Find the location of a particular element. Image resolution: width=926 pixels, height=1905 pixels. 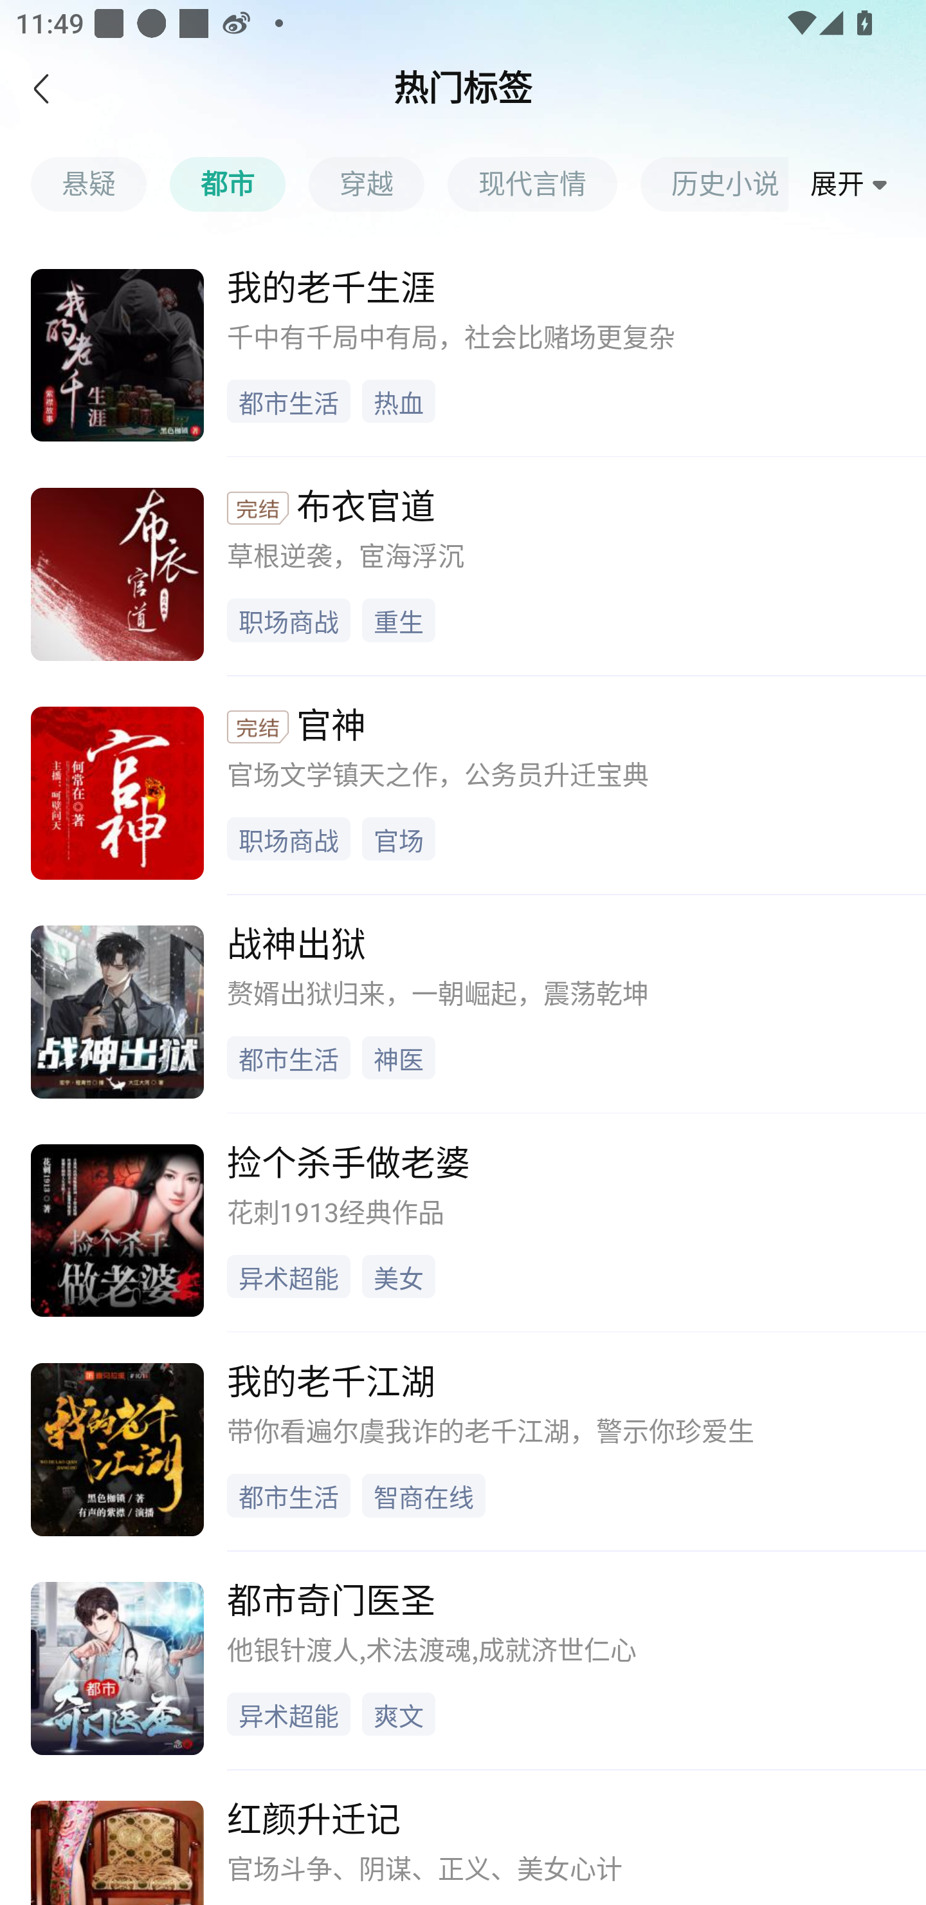

历史小说 is located at coordinates (714, 183).